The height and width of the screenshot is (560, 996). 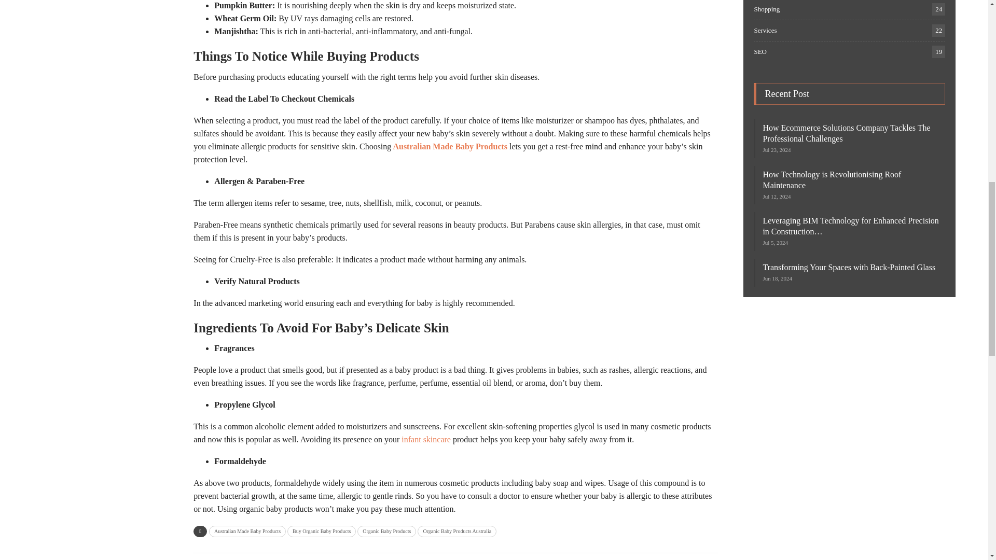 What do you see at coordinates (322, 531) in the screenshot?
I see `Buy Organic Baby Products` at bounding box center [322, 531].